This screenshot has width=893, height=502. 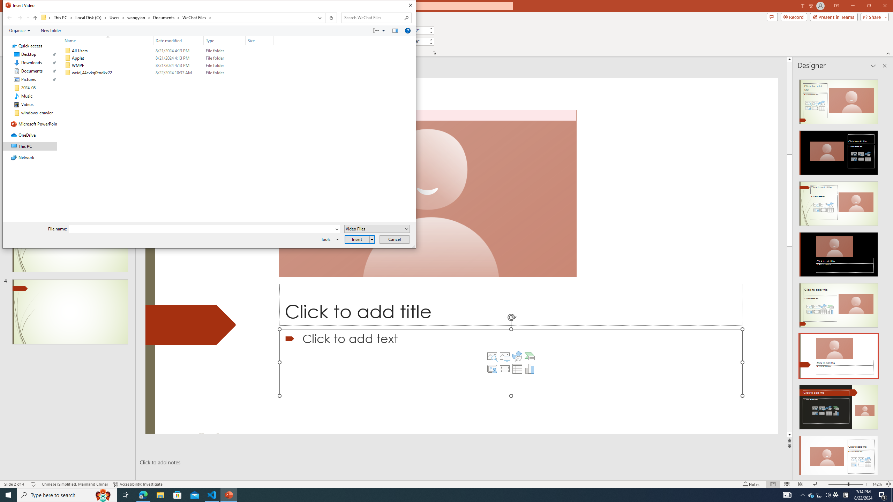 What do you see at coordinates (17, 18) in the screenshot?
I see `Navigation buttons` at bounding box center [17, 18].